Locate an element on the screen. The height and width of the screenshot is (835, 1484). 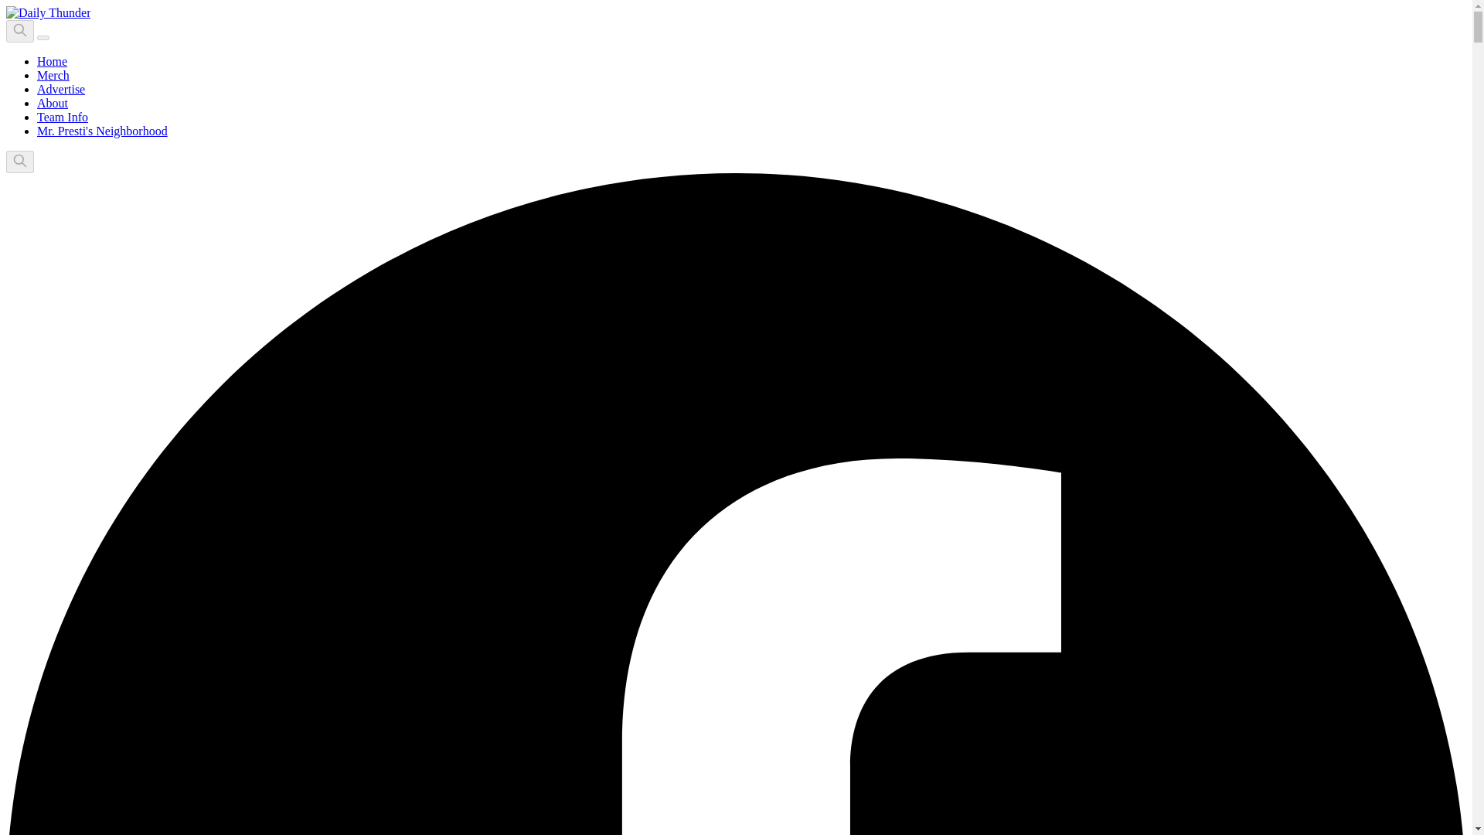
About is located at coordinates (53, 103).